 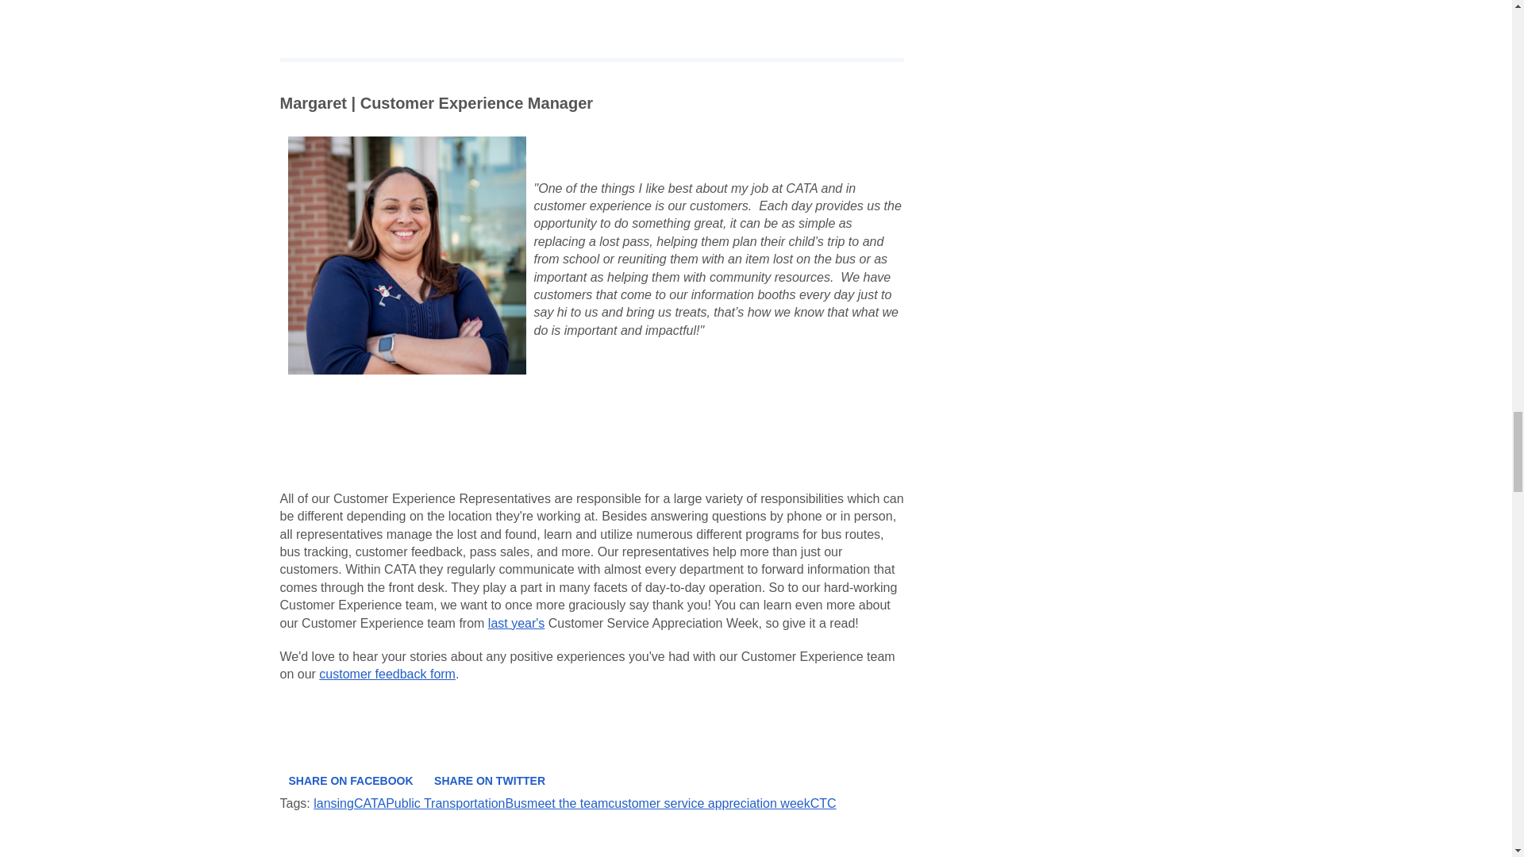 I want to click on CATA, so click(x=369, y=803).